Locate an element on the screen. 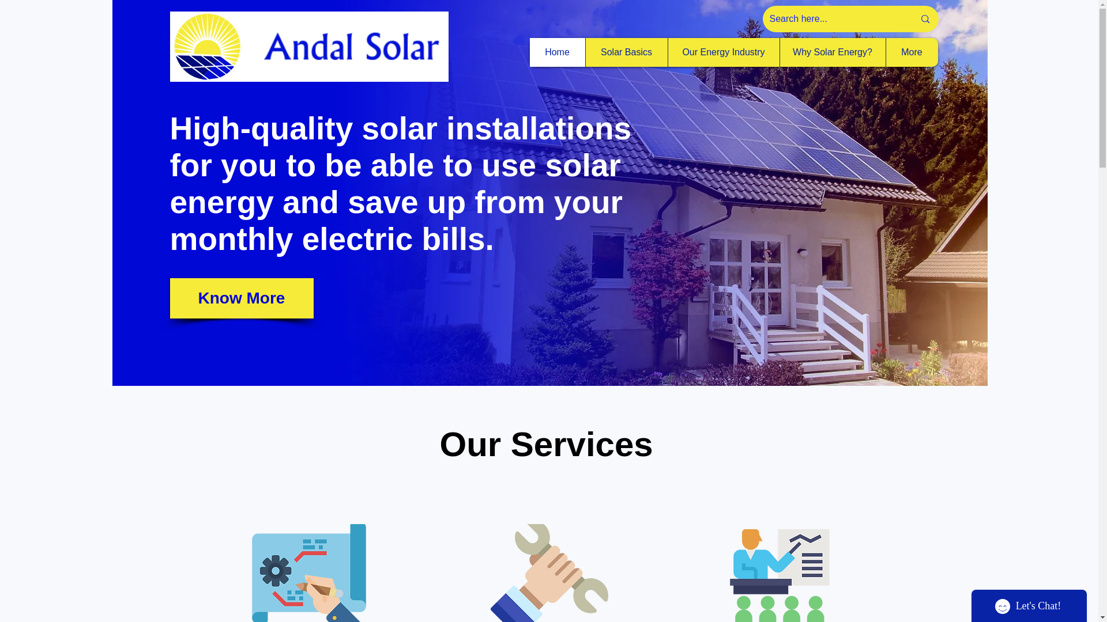  Why Solar Energy? is located at coordinates (833, 52).